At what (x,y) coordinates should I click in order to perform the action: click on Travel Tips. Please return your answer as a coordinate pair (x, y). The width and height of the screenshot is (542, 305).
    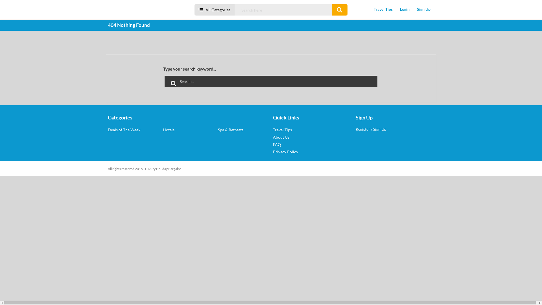
    Looking at the image, I should click on (282, 130).